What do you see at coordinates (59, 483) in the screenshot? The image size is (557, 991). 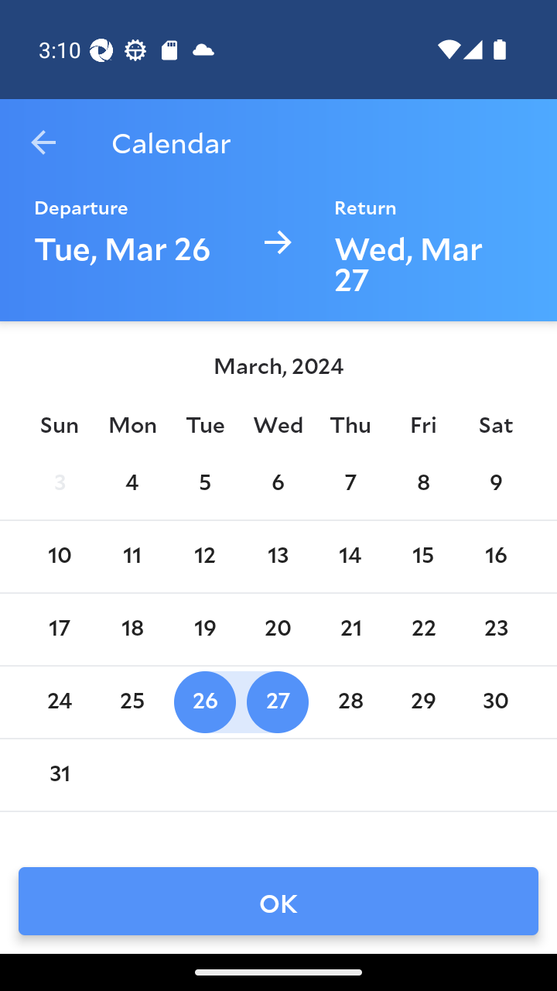 I see `3` at bounding box center [59, 483].